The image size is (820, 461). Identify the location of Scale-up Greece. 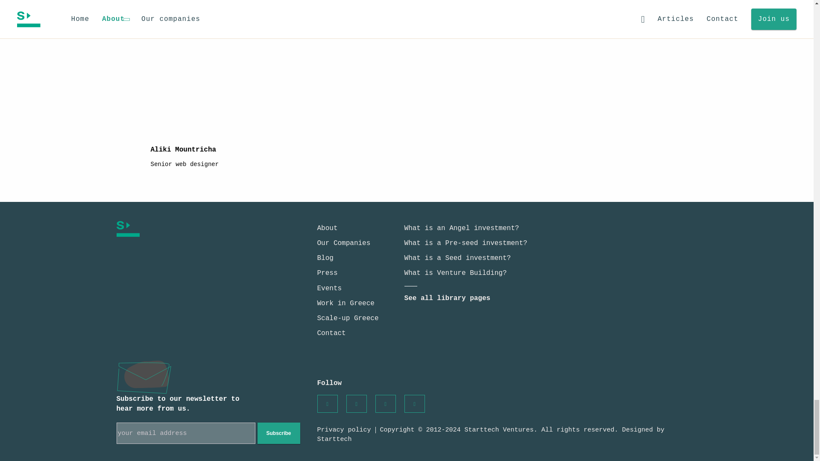
(347, 318).